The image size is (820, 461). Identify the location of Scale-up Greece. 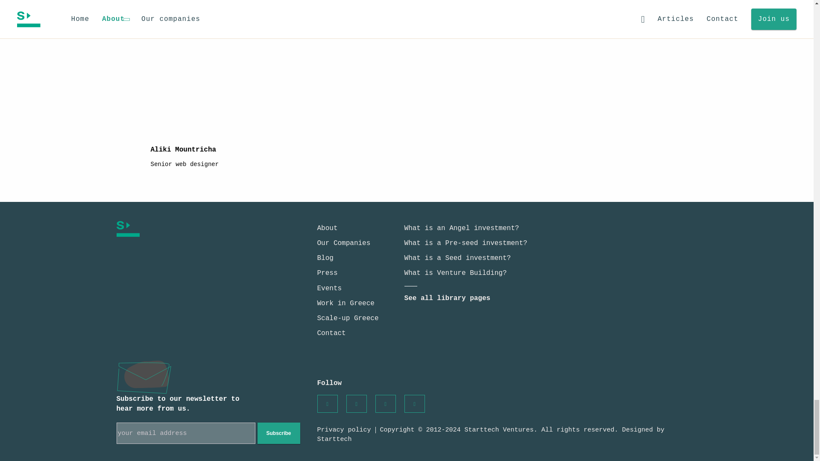
(347, 318).